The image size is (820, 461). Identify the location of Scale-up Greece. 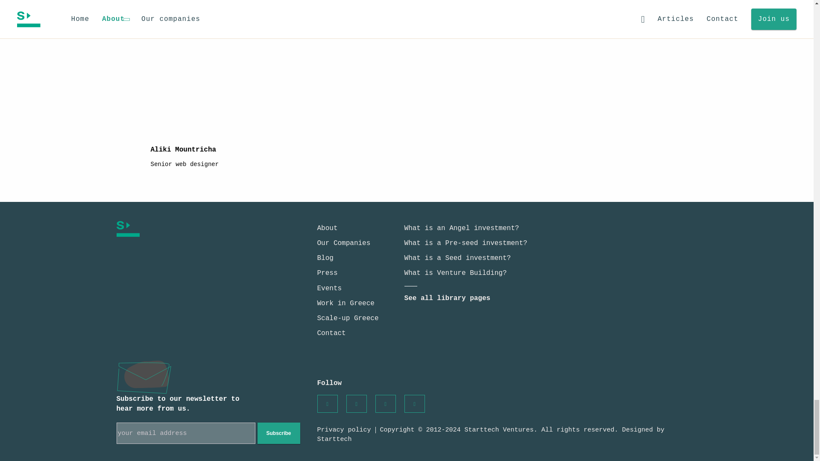
(347, 318).